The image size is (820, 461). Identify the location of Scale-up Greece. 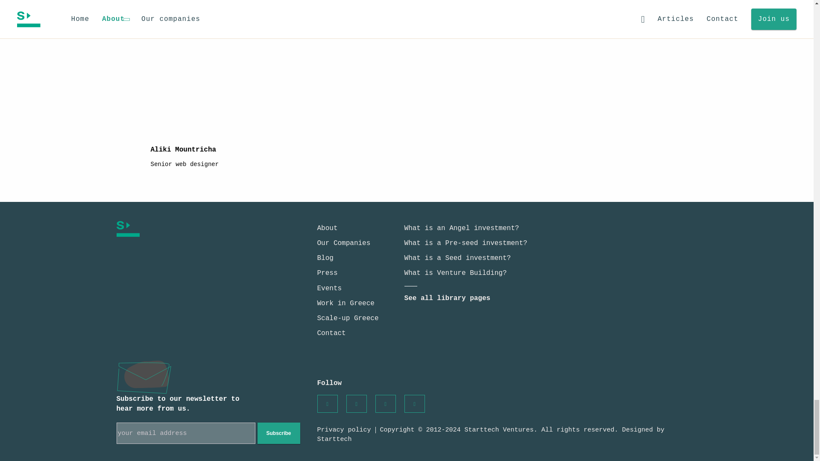
(347, 318).